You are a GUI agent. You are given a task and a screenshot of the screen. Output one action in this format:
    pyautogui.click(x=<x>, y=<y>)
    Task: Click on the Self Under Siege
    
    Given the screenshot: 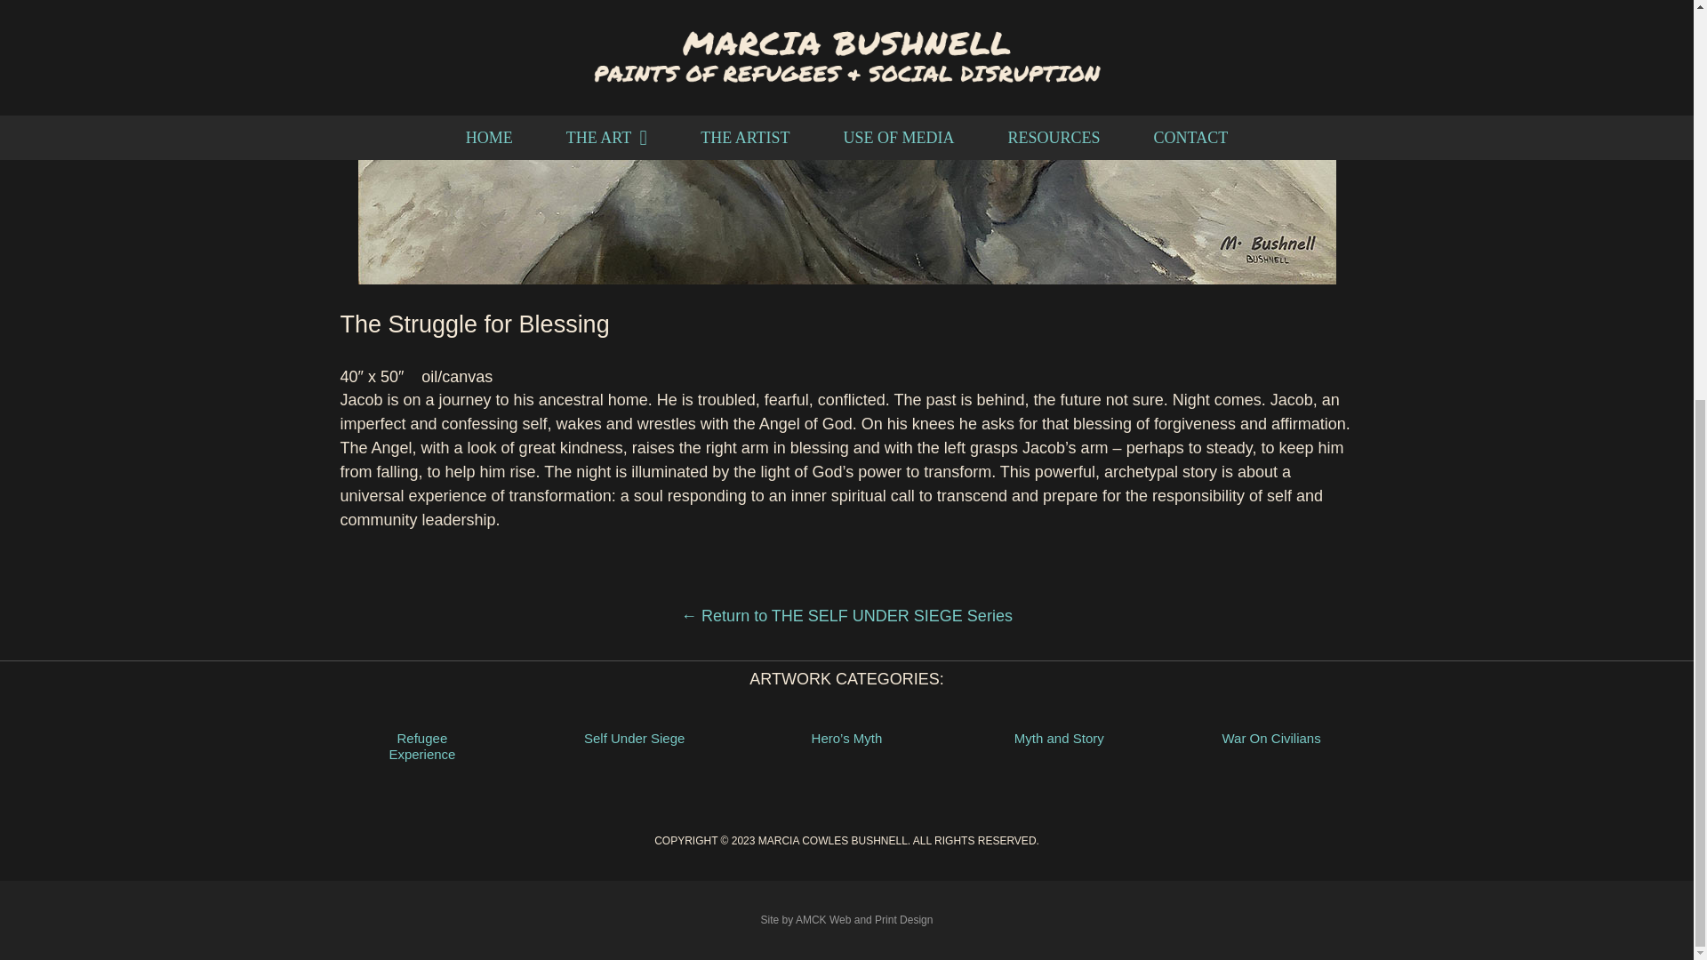 What is the action you would take?
    pyautogui.click(x=633, y=739)
    